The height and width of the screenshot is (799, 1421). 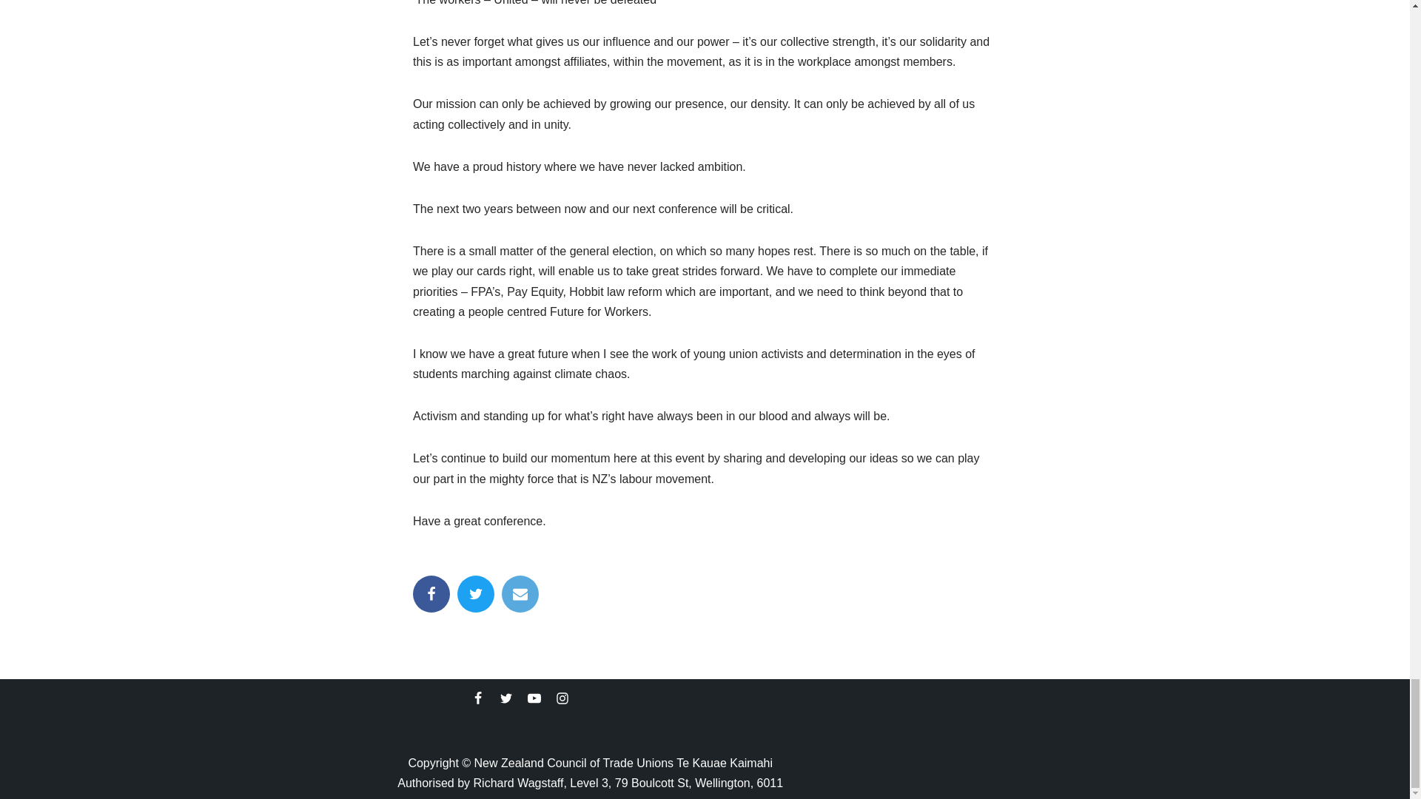 What do you see at coordinates (506, 698) in the screenshot?
I see `Twitter` at bounding box center [506, 698].